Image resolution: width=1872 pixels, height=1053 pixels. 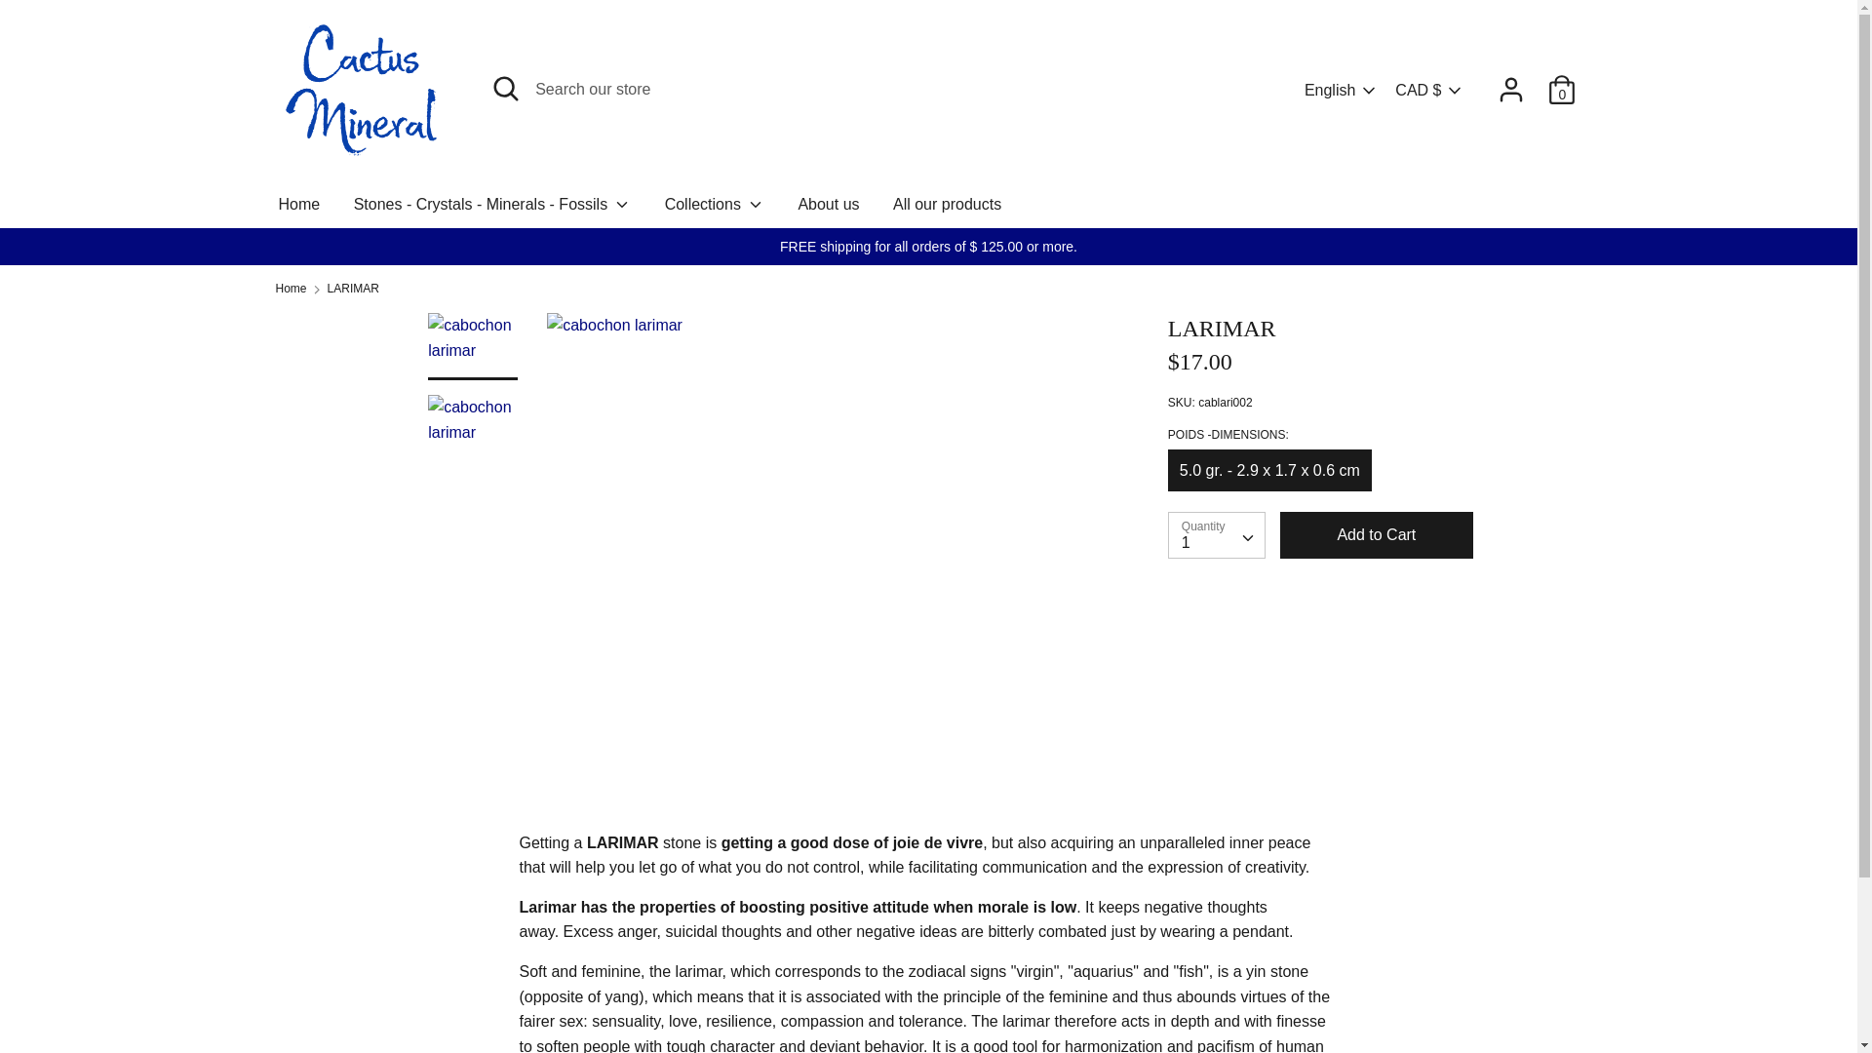 What do you see at coordinates (1344, 990) in the screenshot?
I see `Diners Club` at bounding box center [1344, 990].